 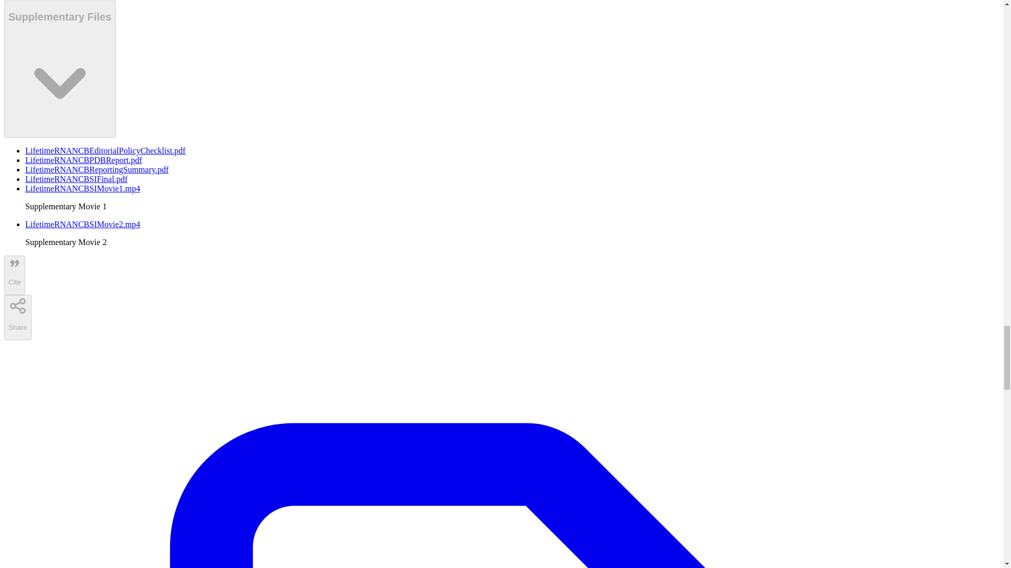 I want to click on LifetimeRNANCBSIMovie1.mp4, so click(x=83, y=188).